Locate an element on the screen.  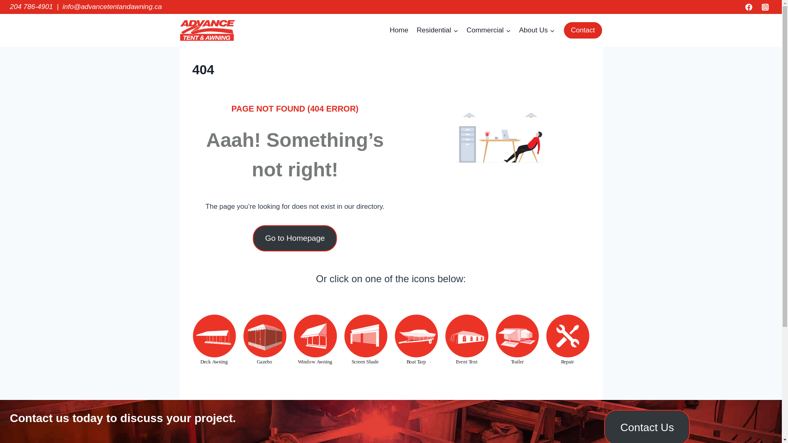
info@advancetentandawning.ca is located at coordinates (112, 7).